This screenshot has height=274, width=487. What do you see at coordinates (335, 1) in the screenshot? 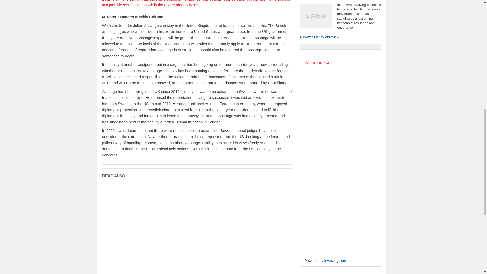
I see `Family businesses might come to dominate the business world` at bounding box center [335, 1].